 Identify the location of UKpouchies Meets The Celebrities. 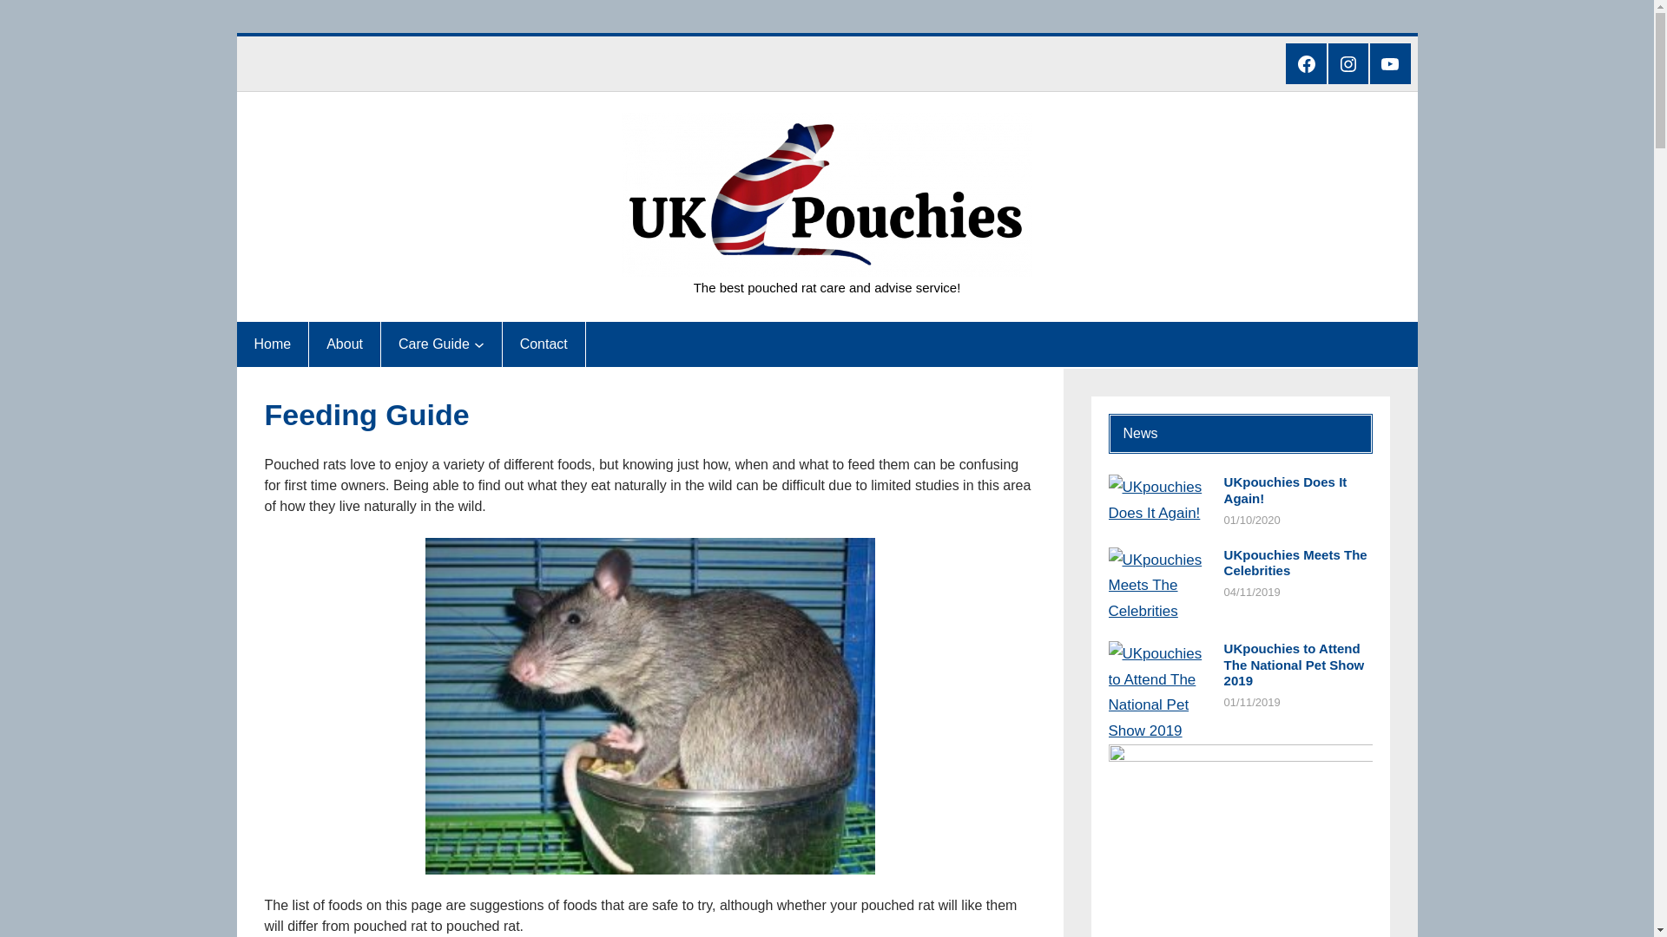
(1297, 563).